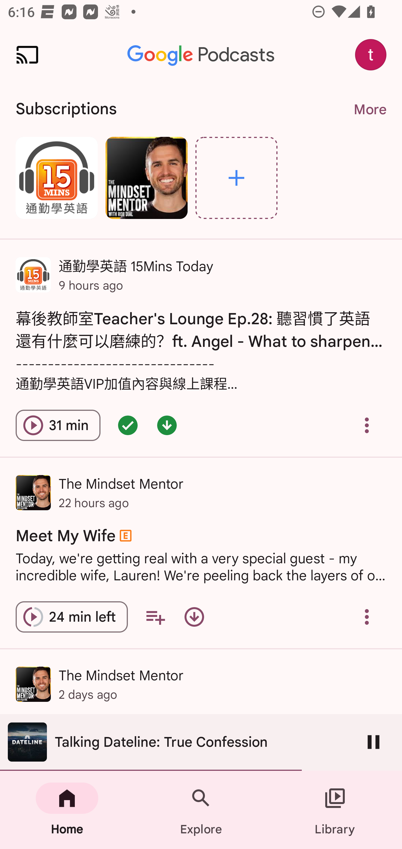  Describe the element at coordinates (236, 178) in the screenshot. I see `Explore` at that location.